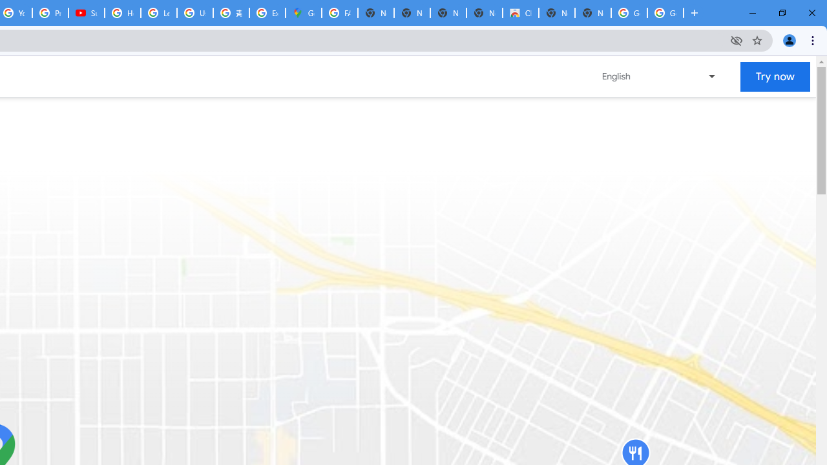 The width and height of the screenshot is (827, 465). What do you see at coordinates (629, 13) in the screenshot?
I see `Google Images` at bounding box center [629, 13].